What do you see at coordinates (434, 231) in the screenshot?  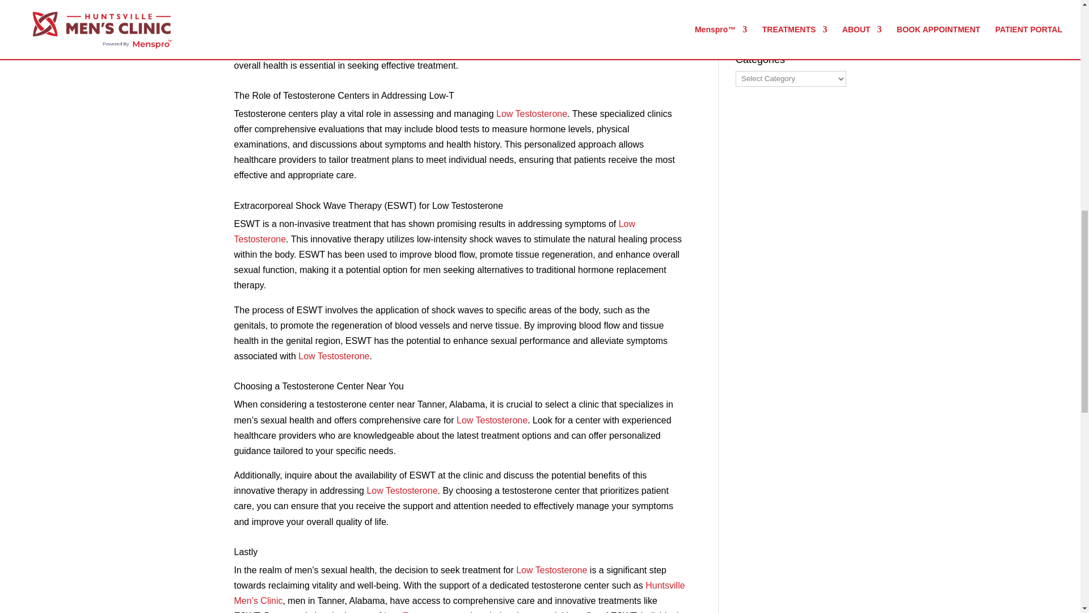 I see `LOW-T LINK` at bounding box center [434, 231].